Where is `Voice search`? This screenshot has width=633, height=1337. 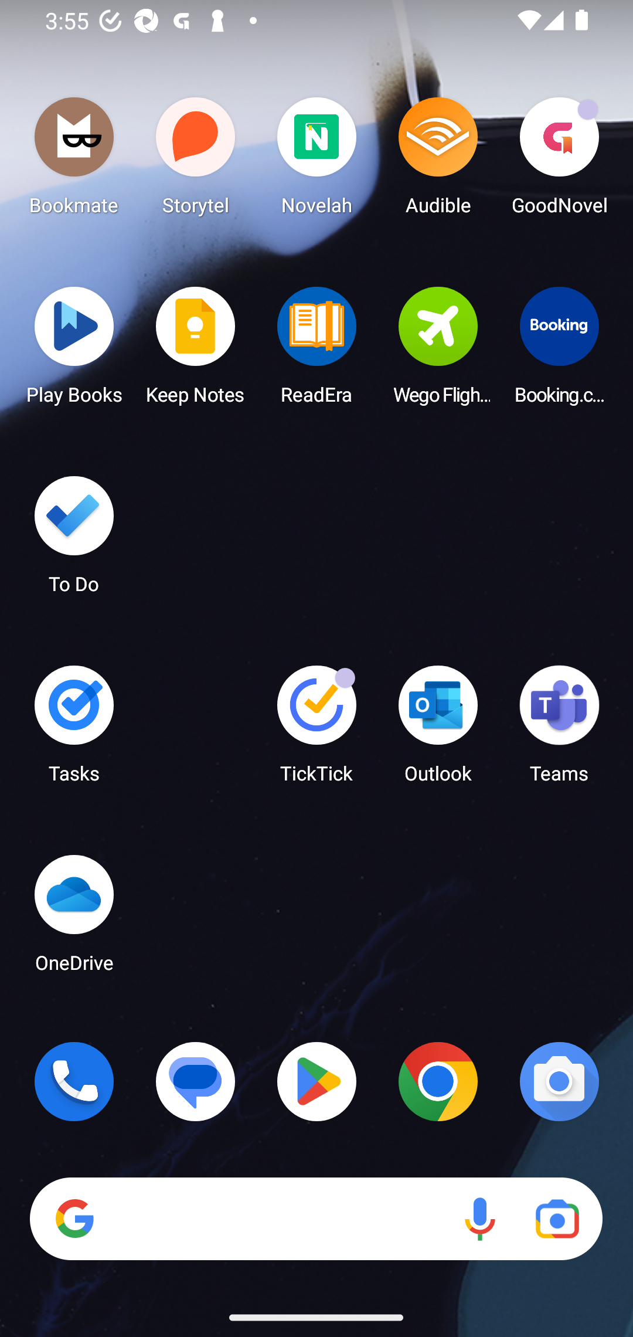 Voice search is located at coordinates (479, 1219).